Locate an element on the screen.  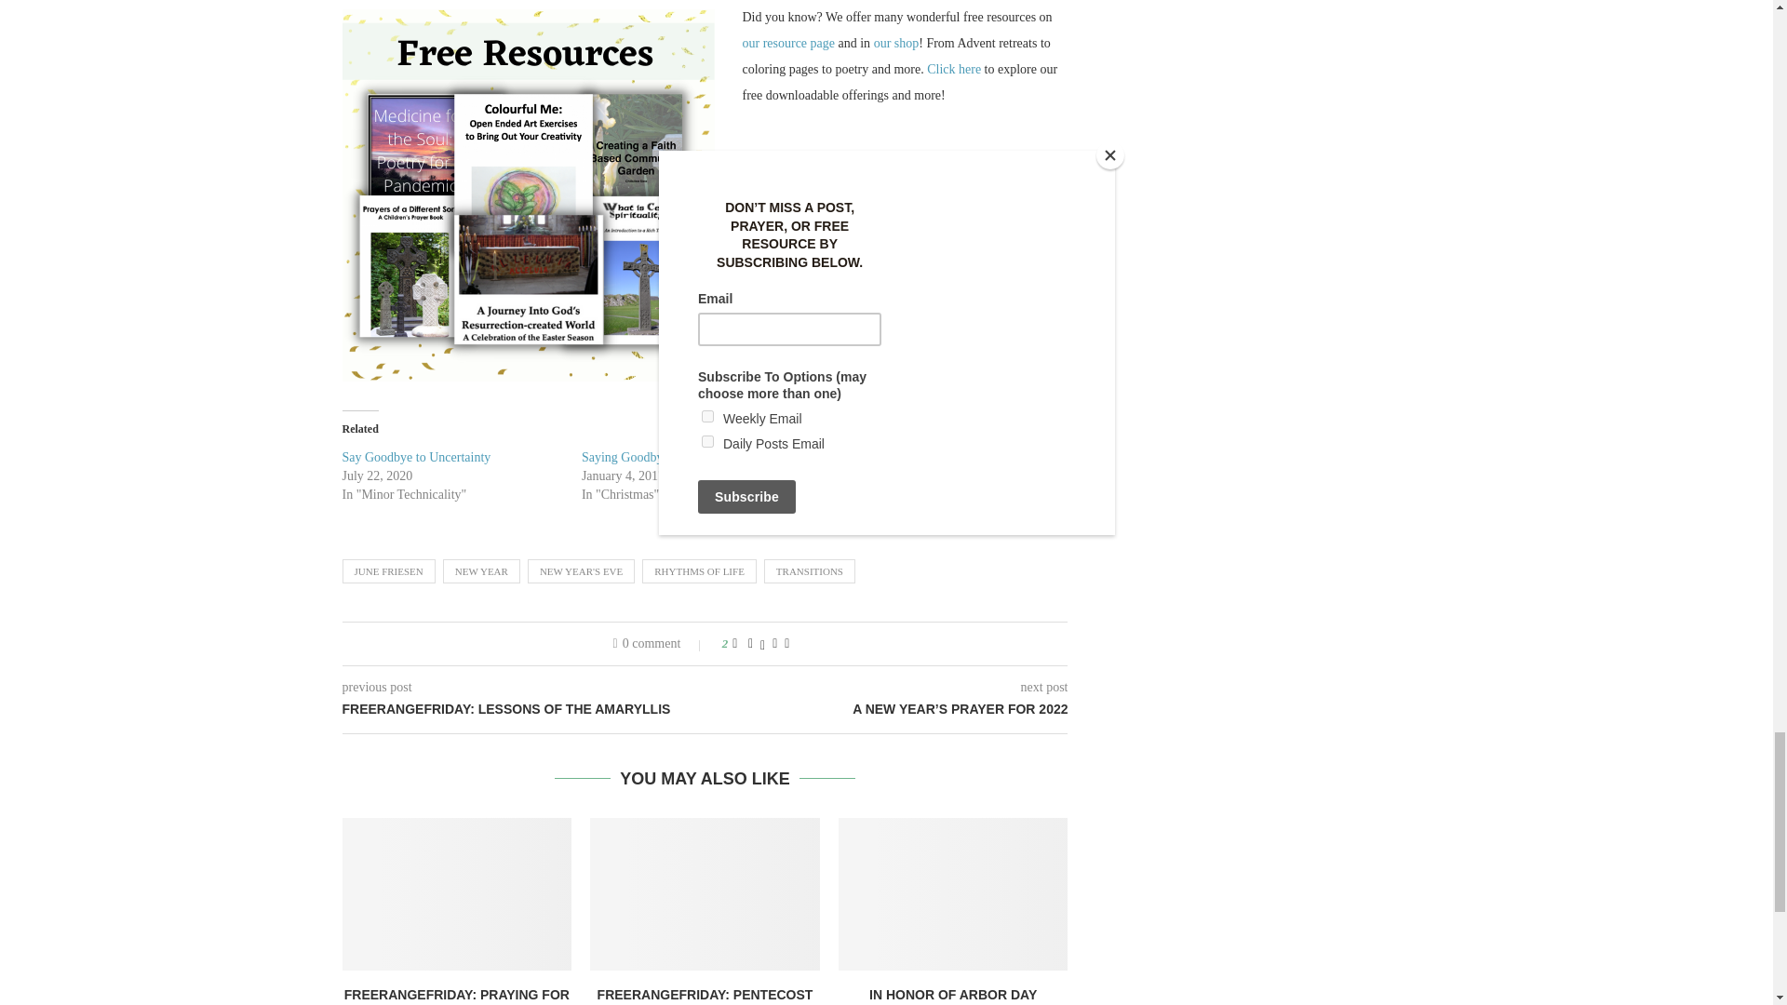
Blog Ads 400 x 400 28 is located at coordinates (529, 195).